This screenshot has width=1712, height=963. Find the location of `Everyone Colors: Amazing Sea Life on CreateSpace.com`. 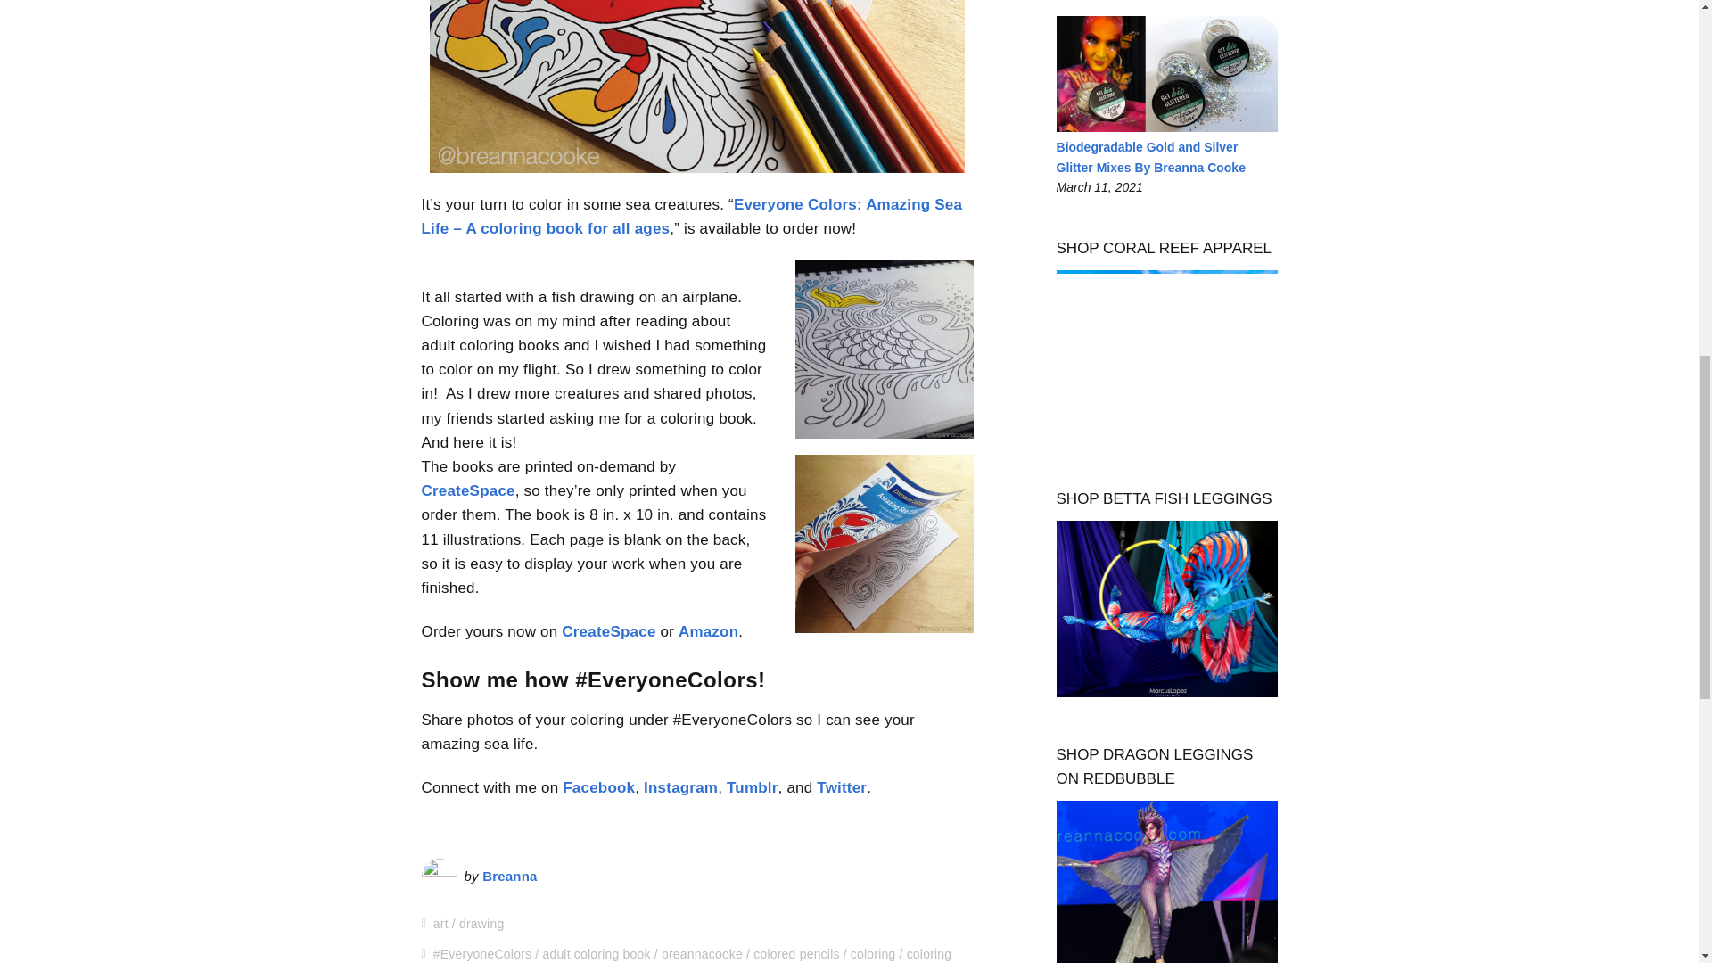

Everyone Colors: Amazing Sea Life on CreateSpace.com is located at coordinates (467, 490).